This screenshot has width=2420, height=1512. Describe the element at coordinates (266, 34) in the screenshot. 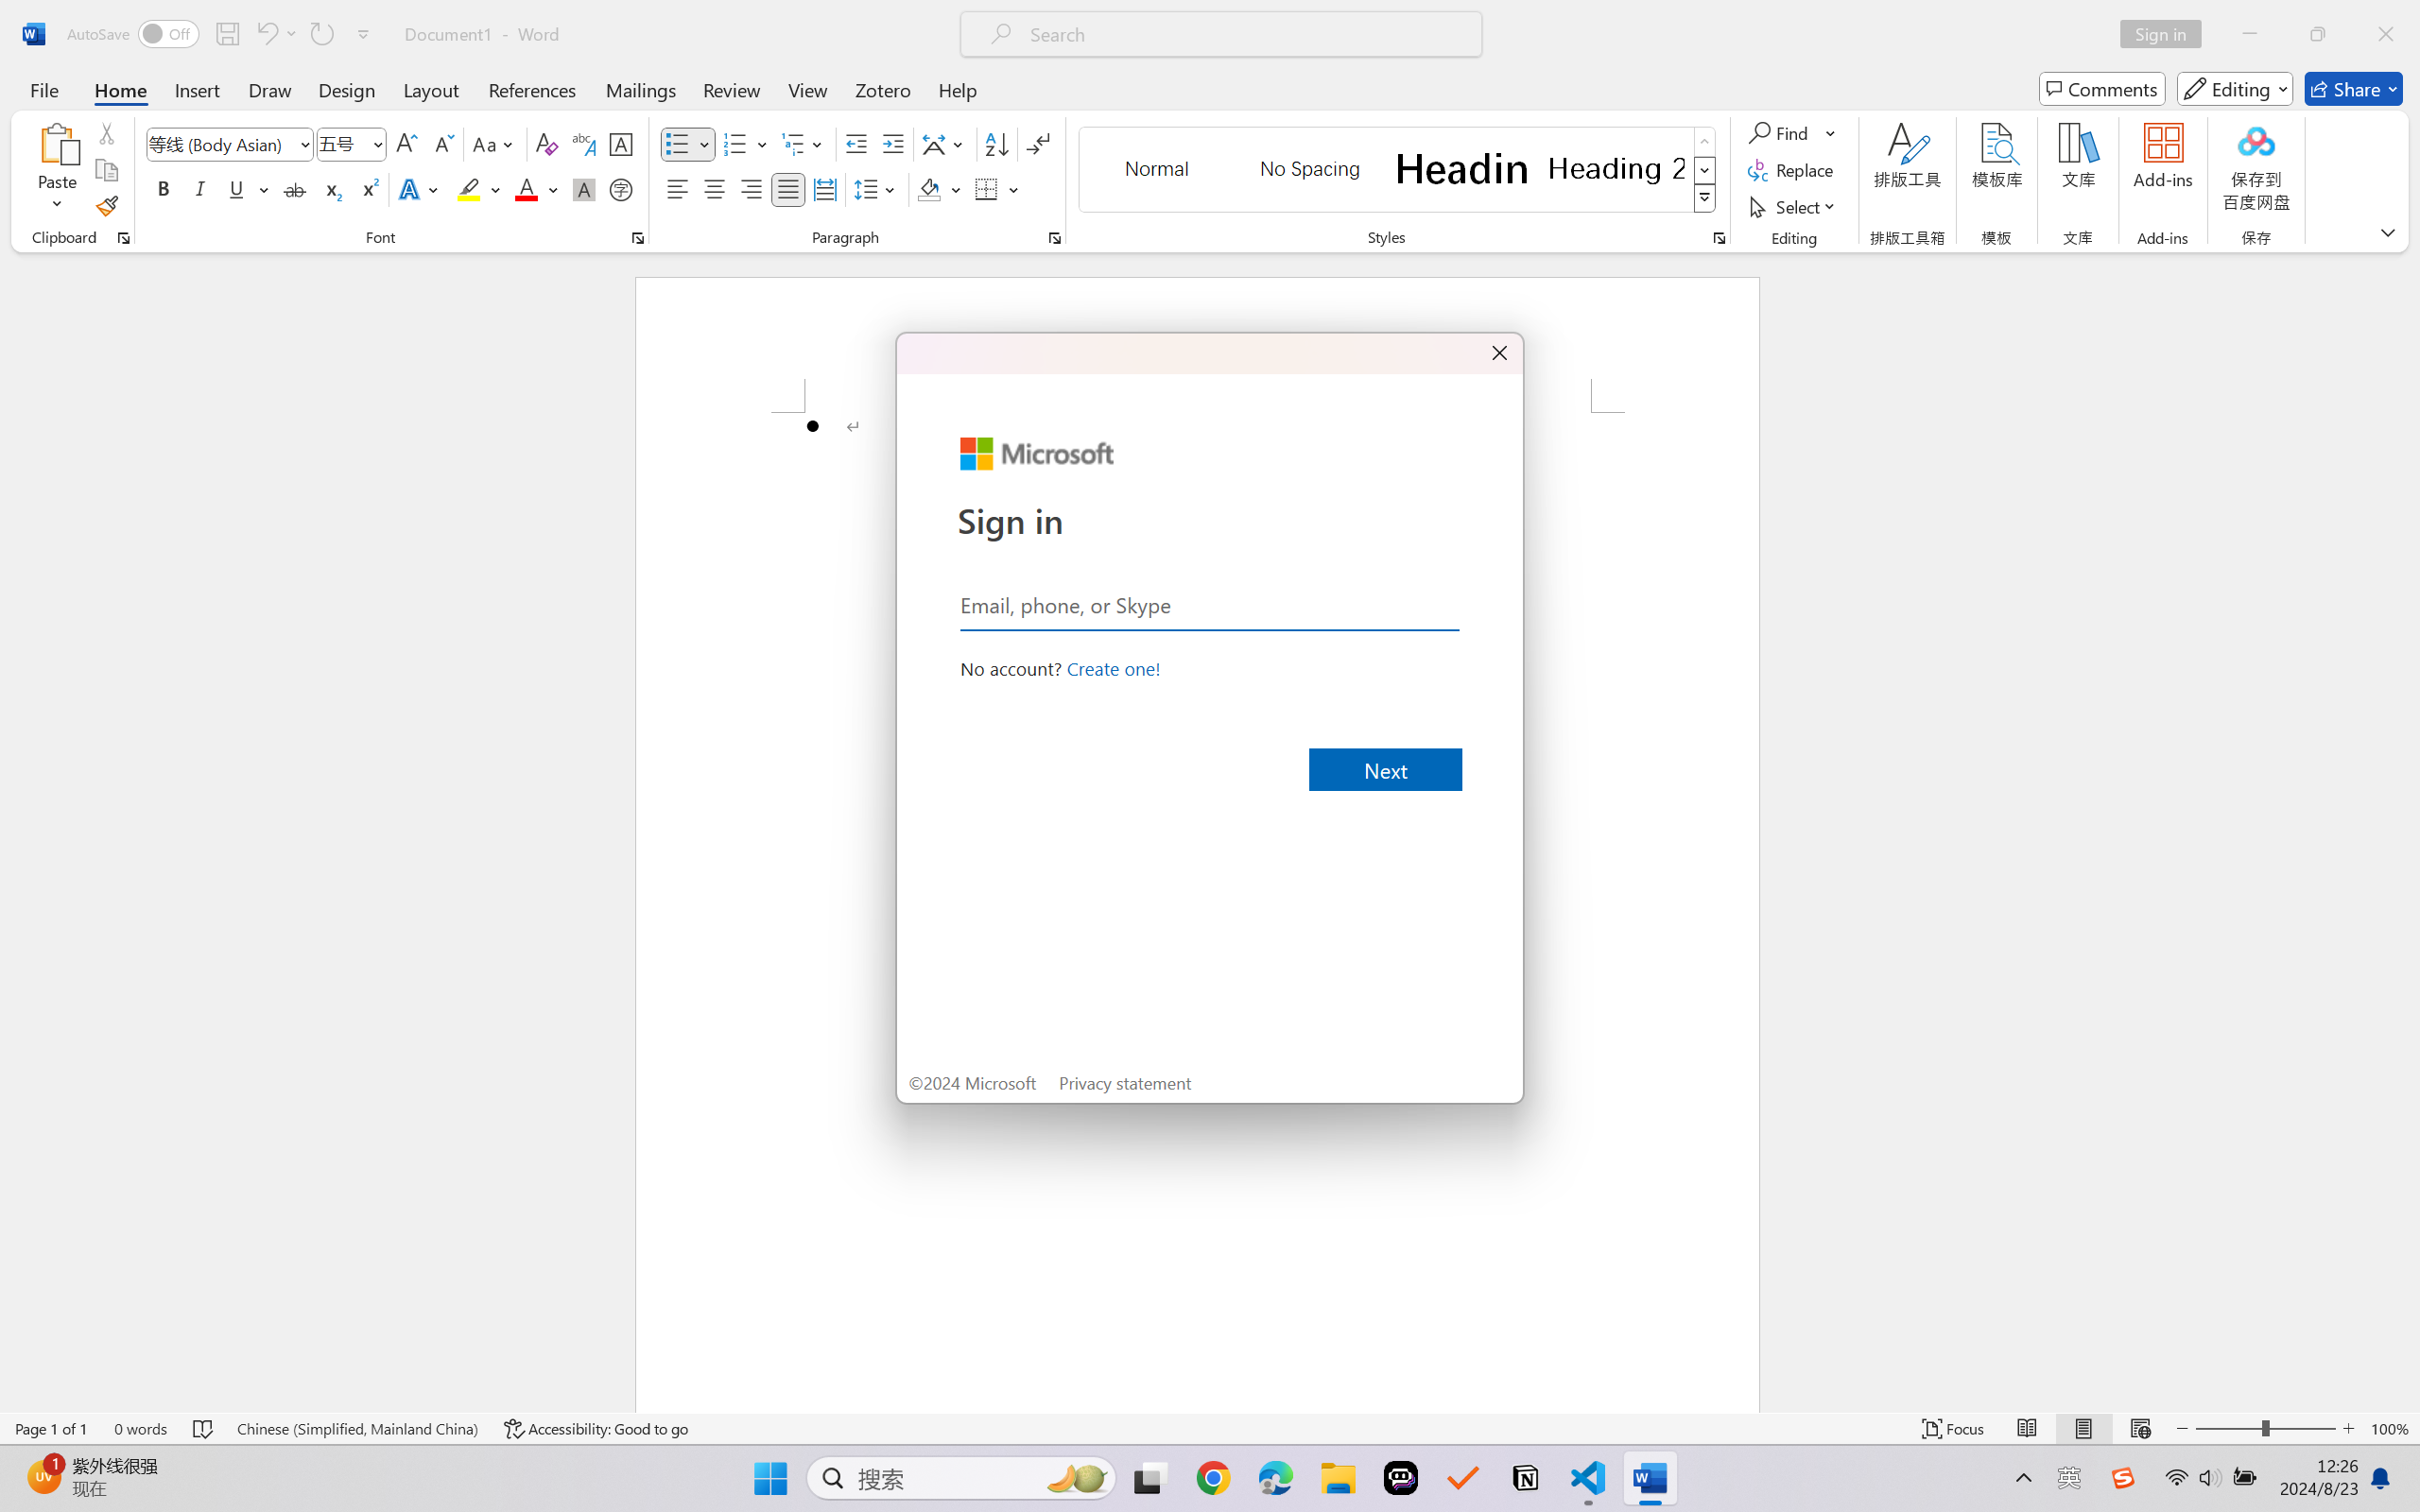

I see `Undo Bullet Default` at that location.